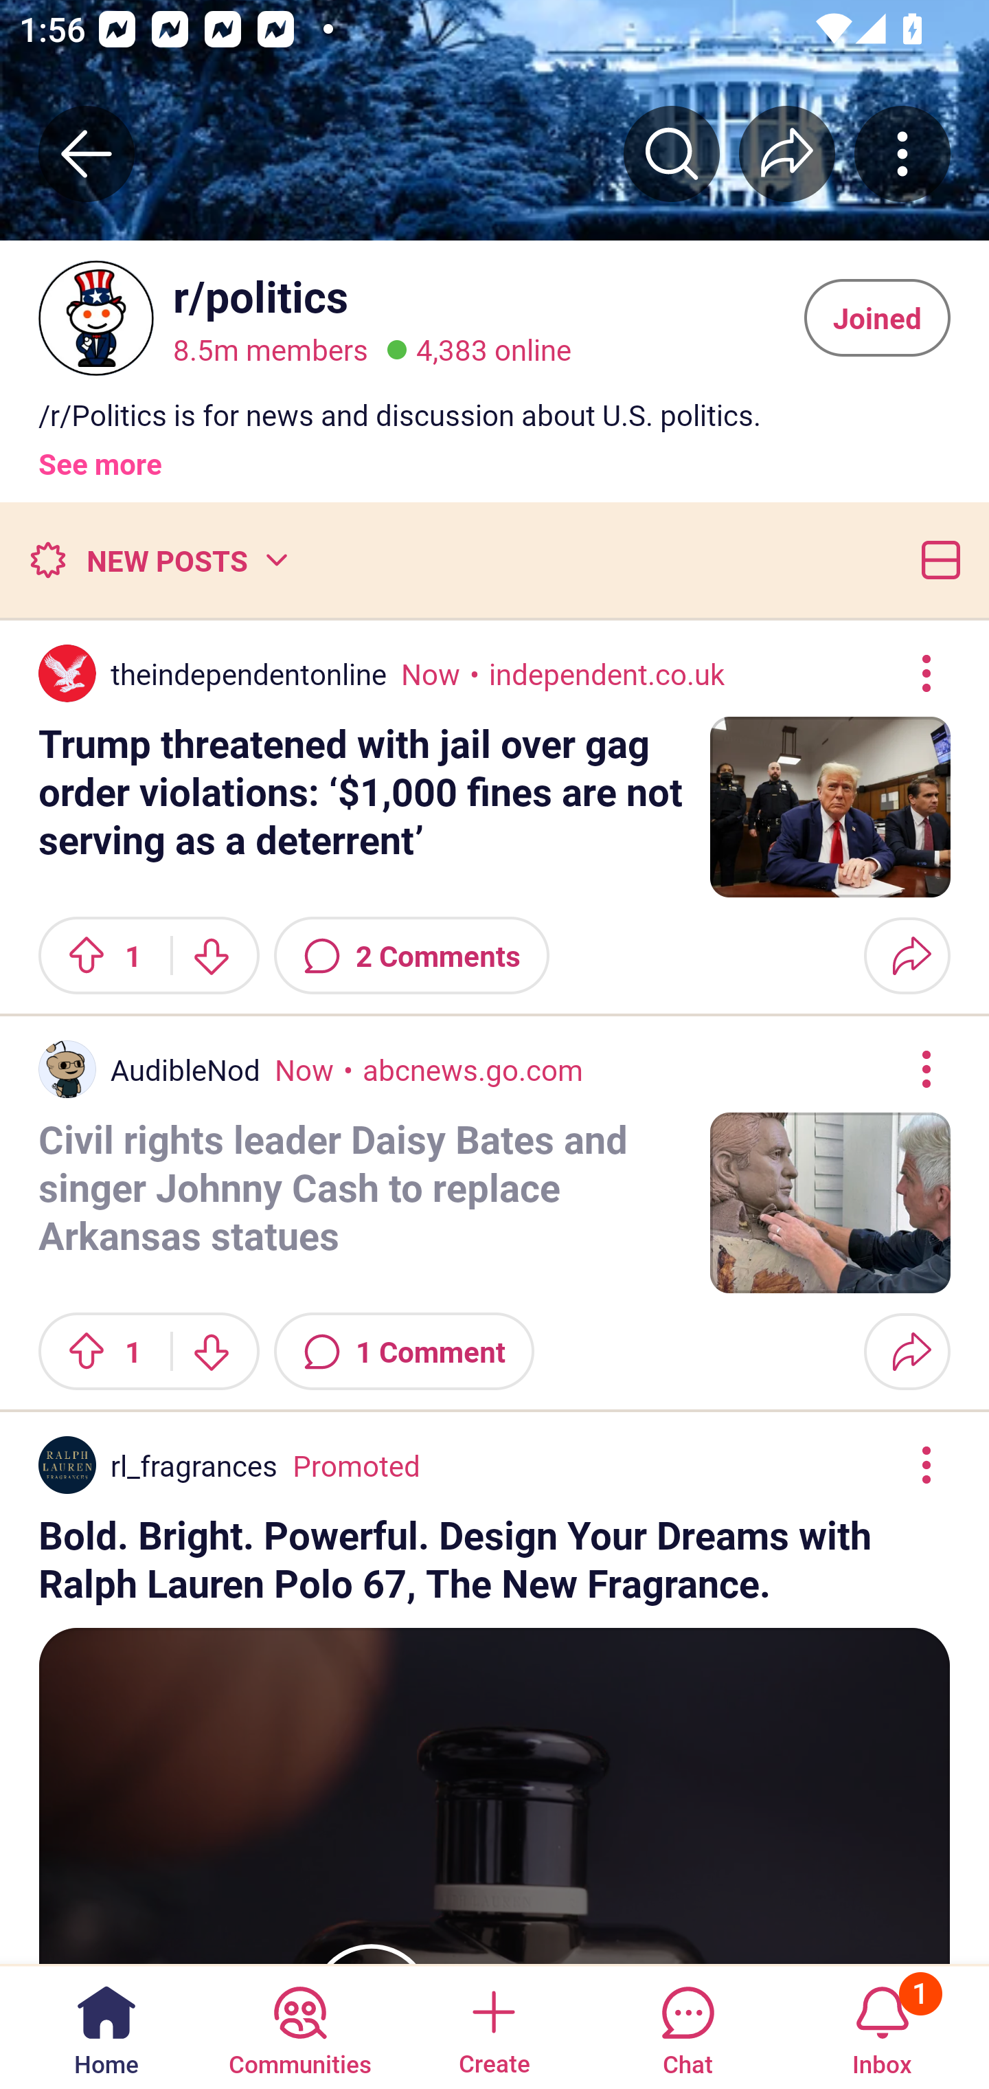 The width and height of the screenshot is (989, 2089). I want to click on Create a post Create, so click(493, 2026).